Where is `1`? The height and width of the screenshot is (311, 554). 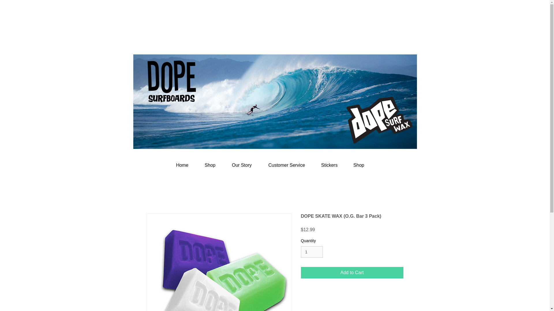 1 is located at coordinates (312, 252).